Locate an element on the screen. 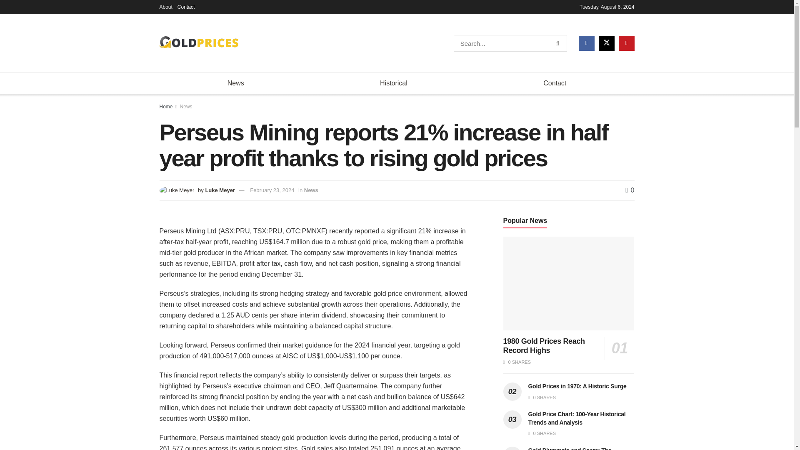 The height and width of the screenshot is (450, 800). February 23, 2024 is located at coordinates (272, 190).